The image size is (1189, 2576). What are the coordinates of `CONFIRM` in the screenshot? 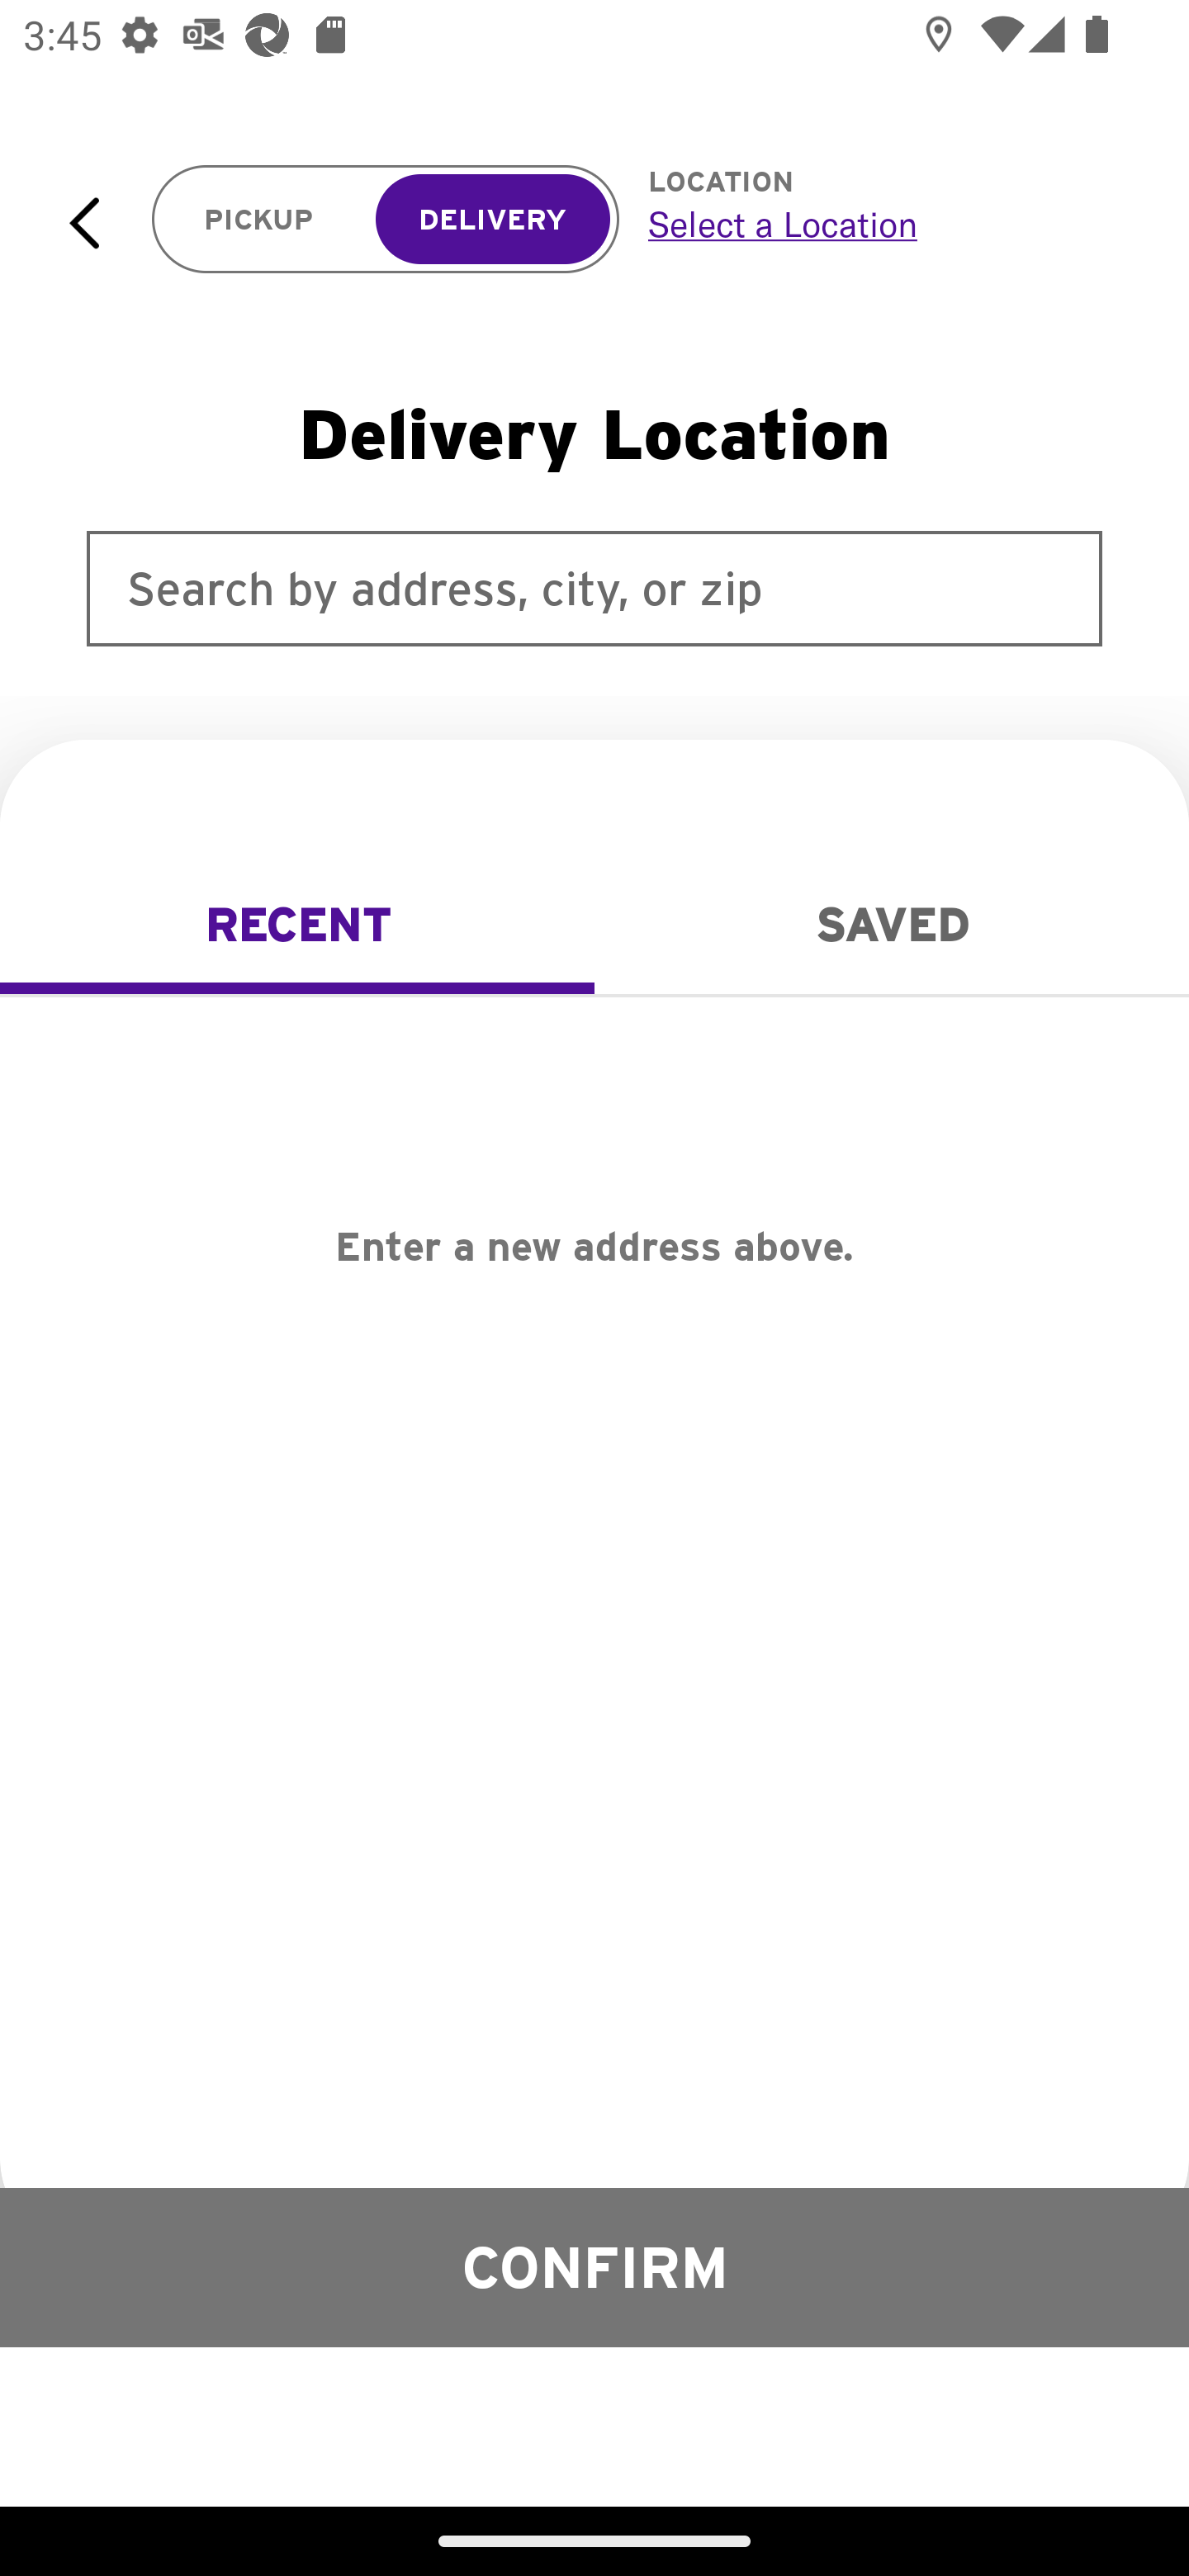 It's located at (594, 2266).